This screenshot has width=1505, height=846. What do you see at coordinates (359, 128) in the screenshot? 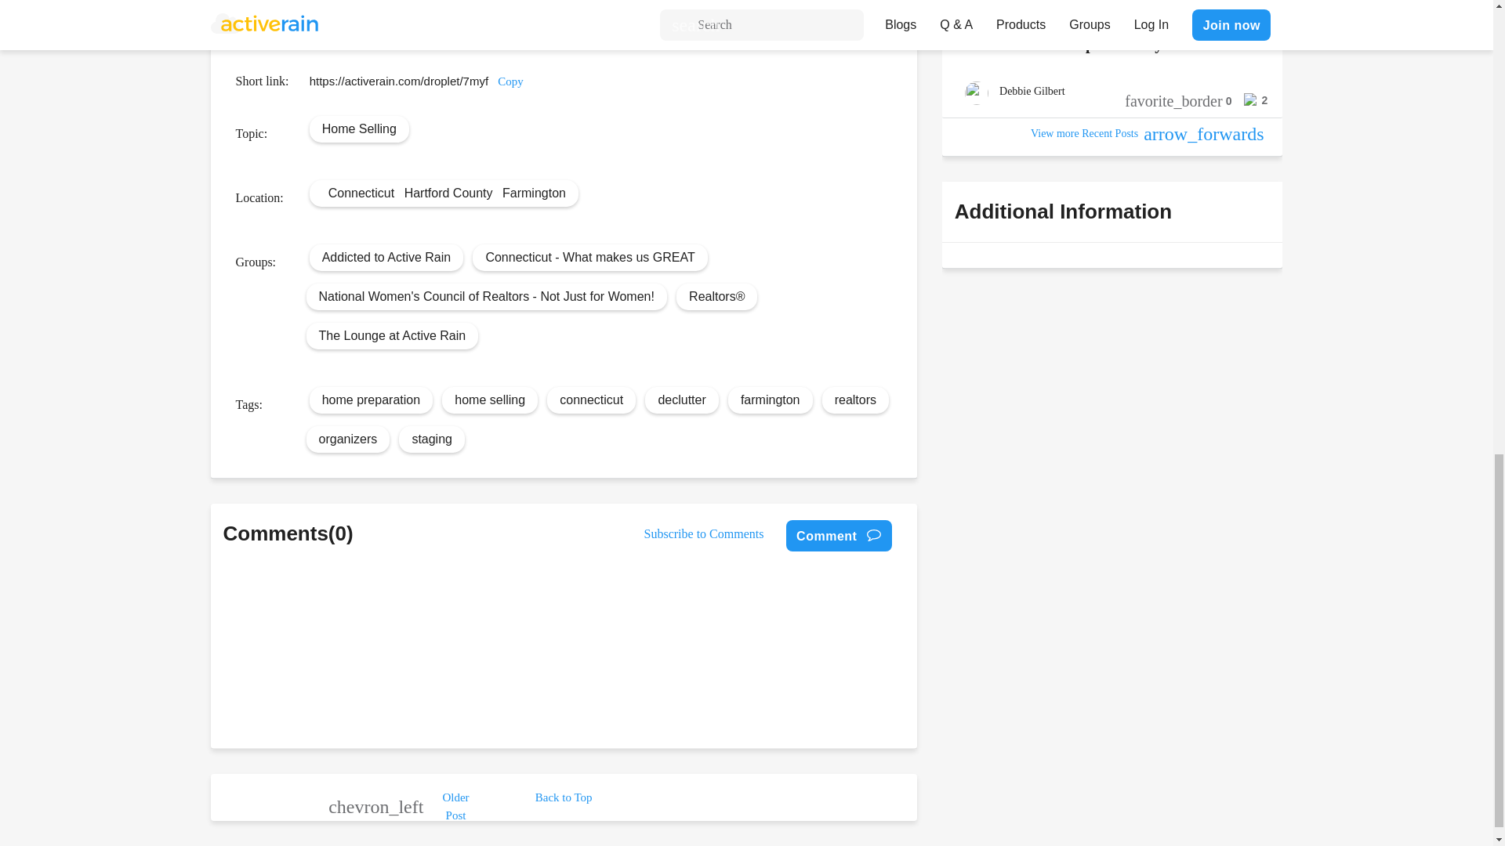
I see `Home Selling` at bounding box center [359, 128].